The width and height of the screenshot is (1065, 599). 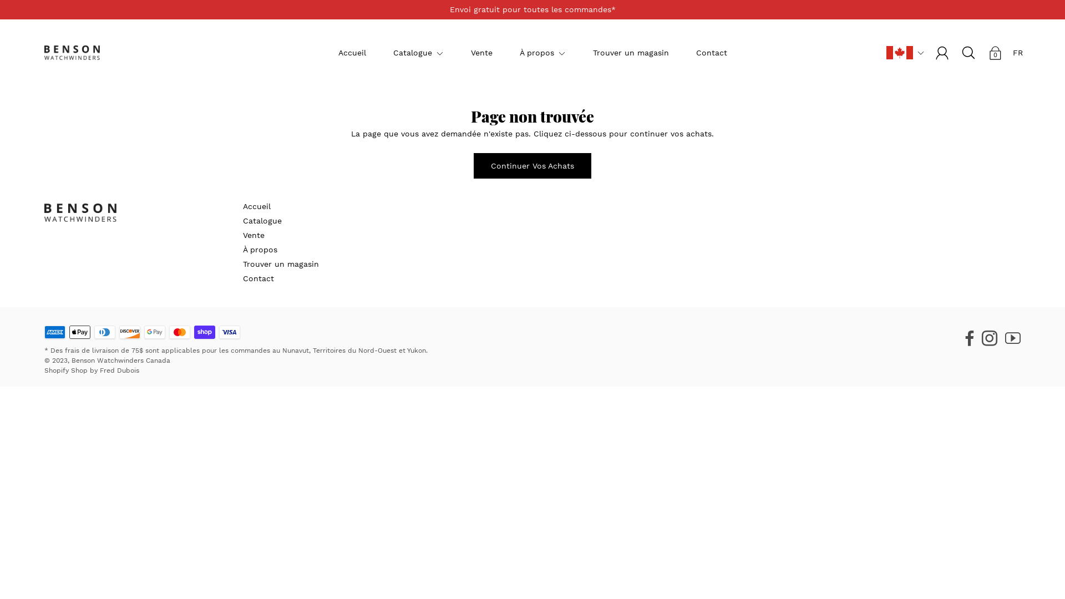 I want to click on Instagram, so click(x=990, y=336).